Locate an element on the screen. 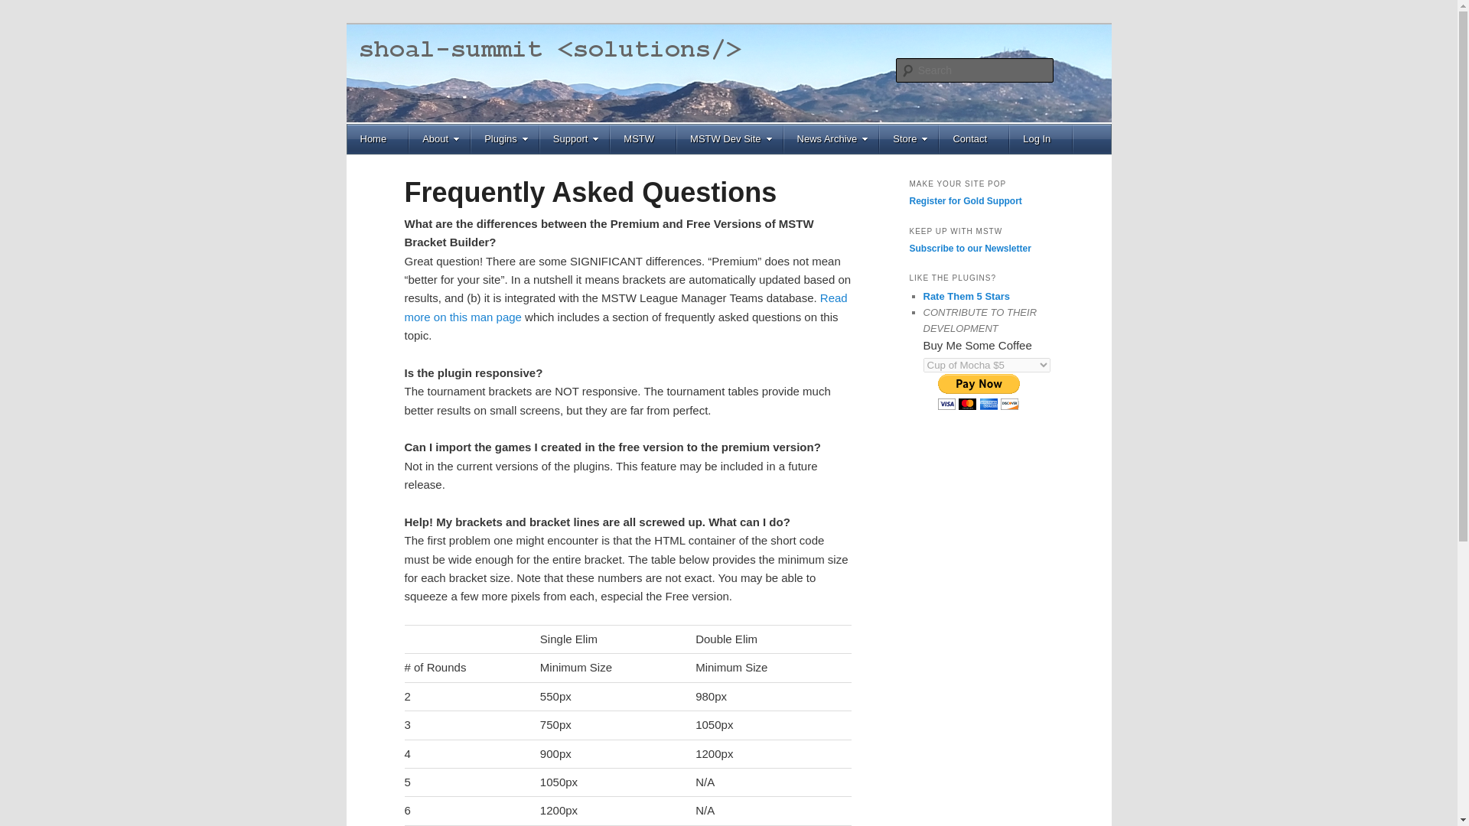 The height and width of the screenshot is (826, 1469). Skip to secondary content is located at coordinates (425, 185).